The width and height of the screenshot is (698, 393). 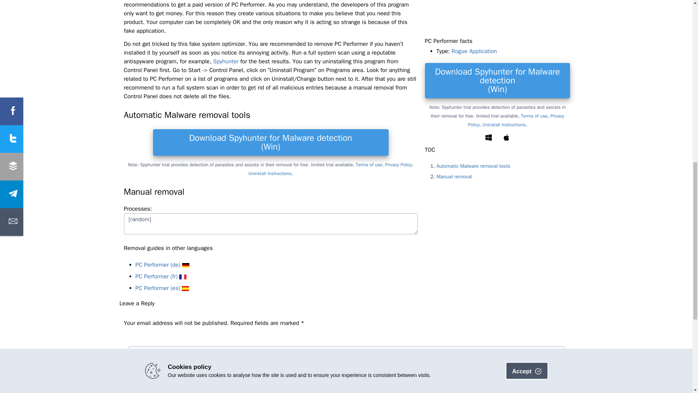 What do you see at coordinates (225, 61) in the screenshot?
I see `Spyhunter` at bounding box center [225, 61].